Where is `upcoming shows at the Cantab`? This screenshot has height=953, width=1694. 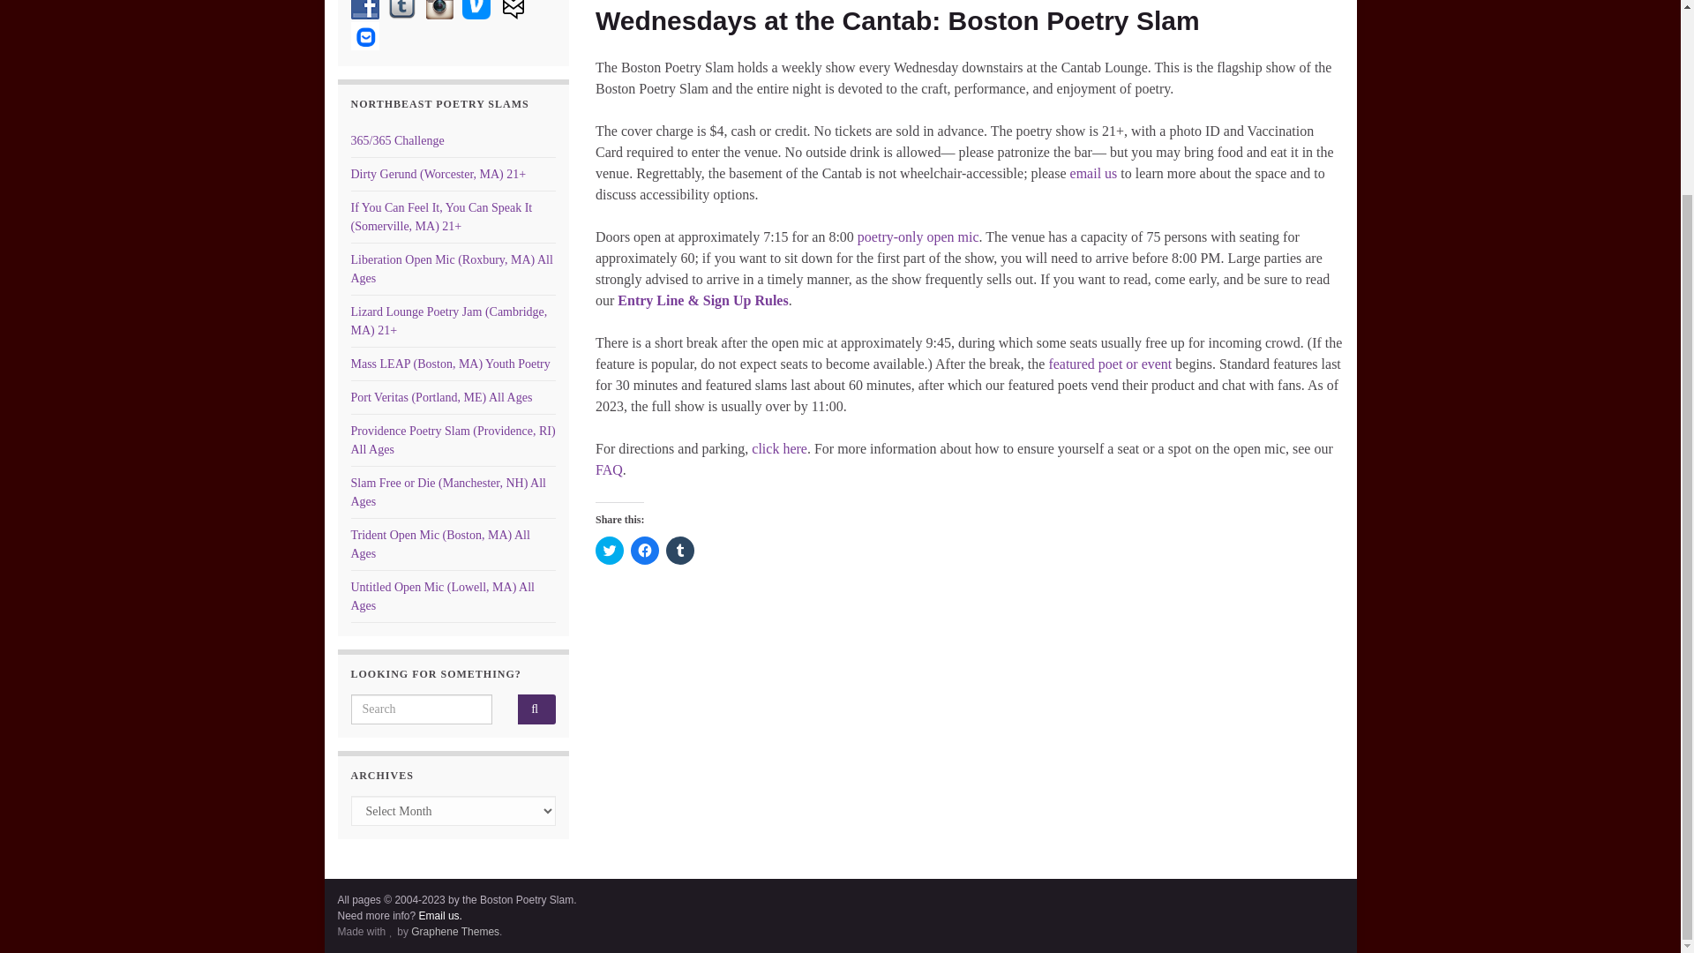
upcoming shows at the Cantab is located at coordinates (1110, 364).